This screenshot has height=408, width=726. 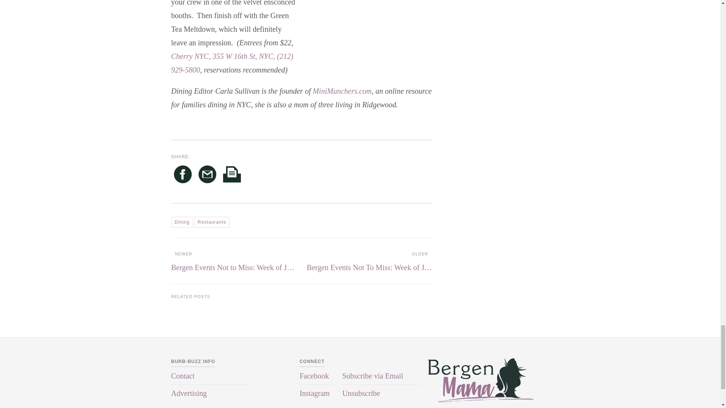 What do you see at coordinates (182, 176) in the screenshot?
I see `Facebook` at bounding box center [182, 176].